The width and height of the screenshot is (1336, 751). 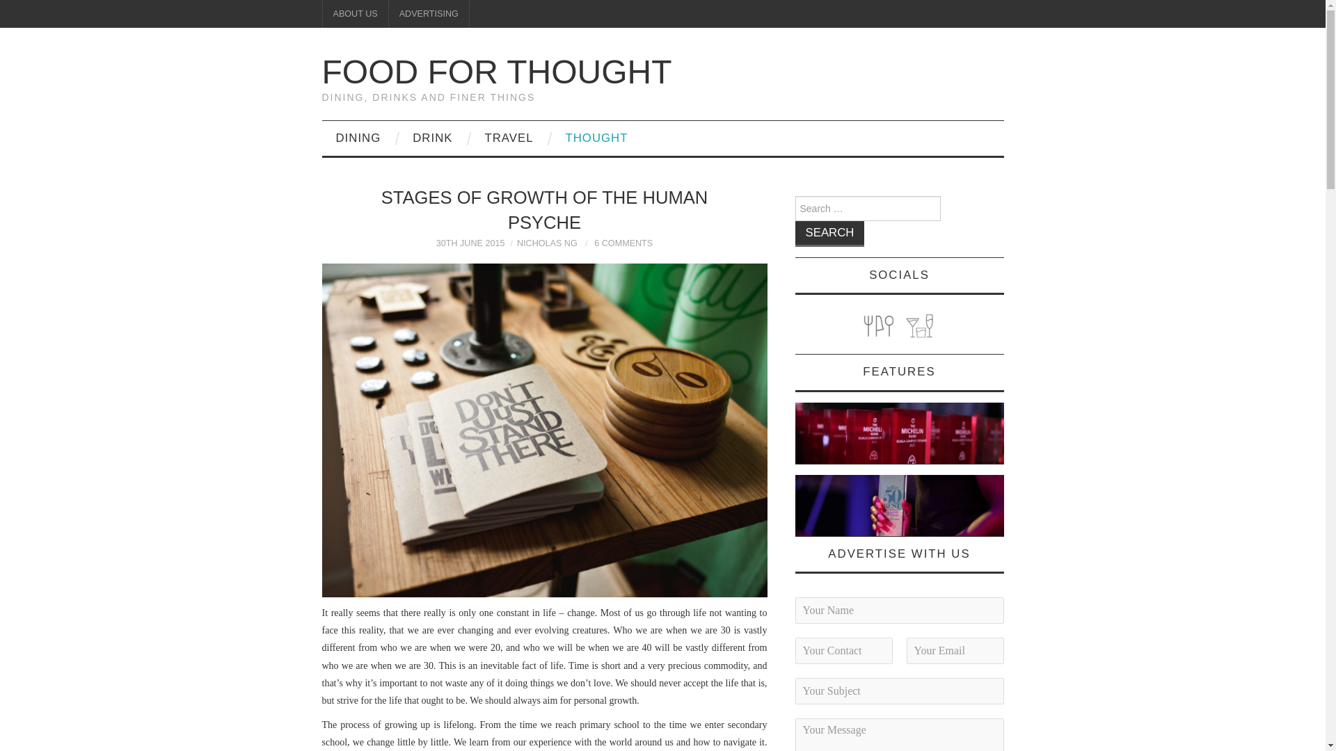 I want to click on TRAVEL, so click(x=508, y=138).